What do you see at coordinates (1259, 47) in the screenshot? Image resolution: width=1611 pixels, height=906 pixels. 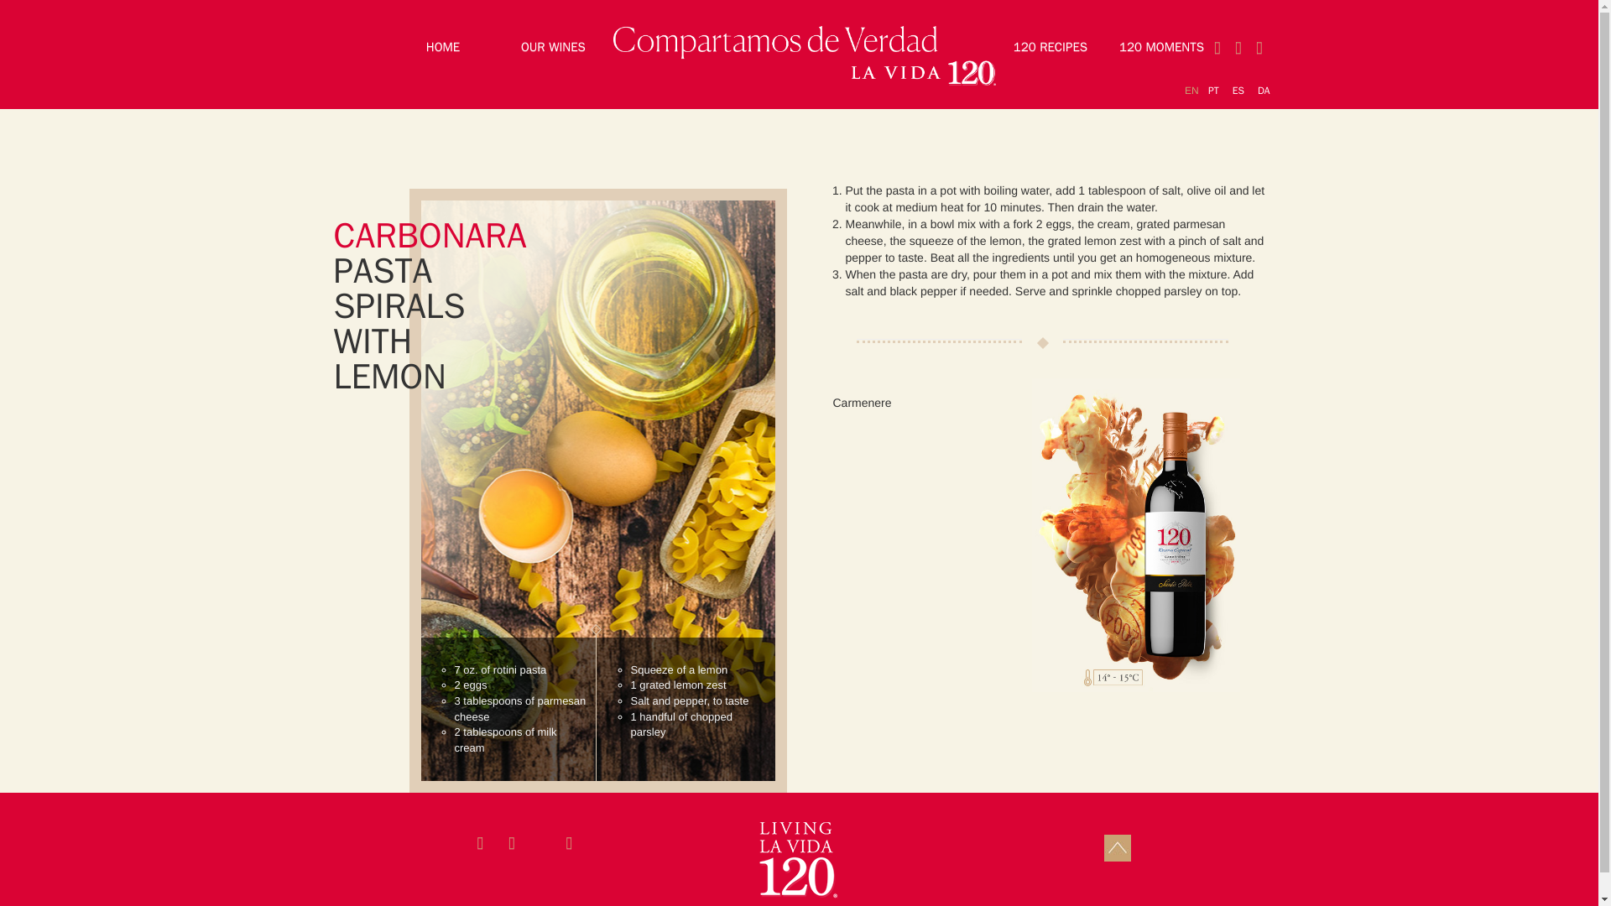 I see `Facebook` at bounding box center [1259, 47].